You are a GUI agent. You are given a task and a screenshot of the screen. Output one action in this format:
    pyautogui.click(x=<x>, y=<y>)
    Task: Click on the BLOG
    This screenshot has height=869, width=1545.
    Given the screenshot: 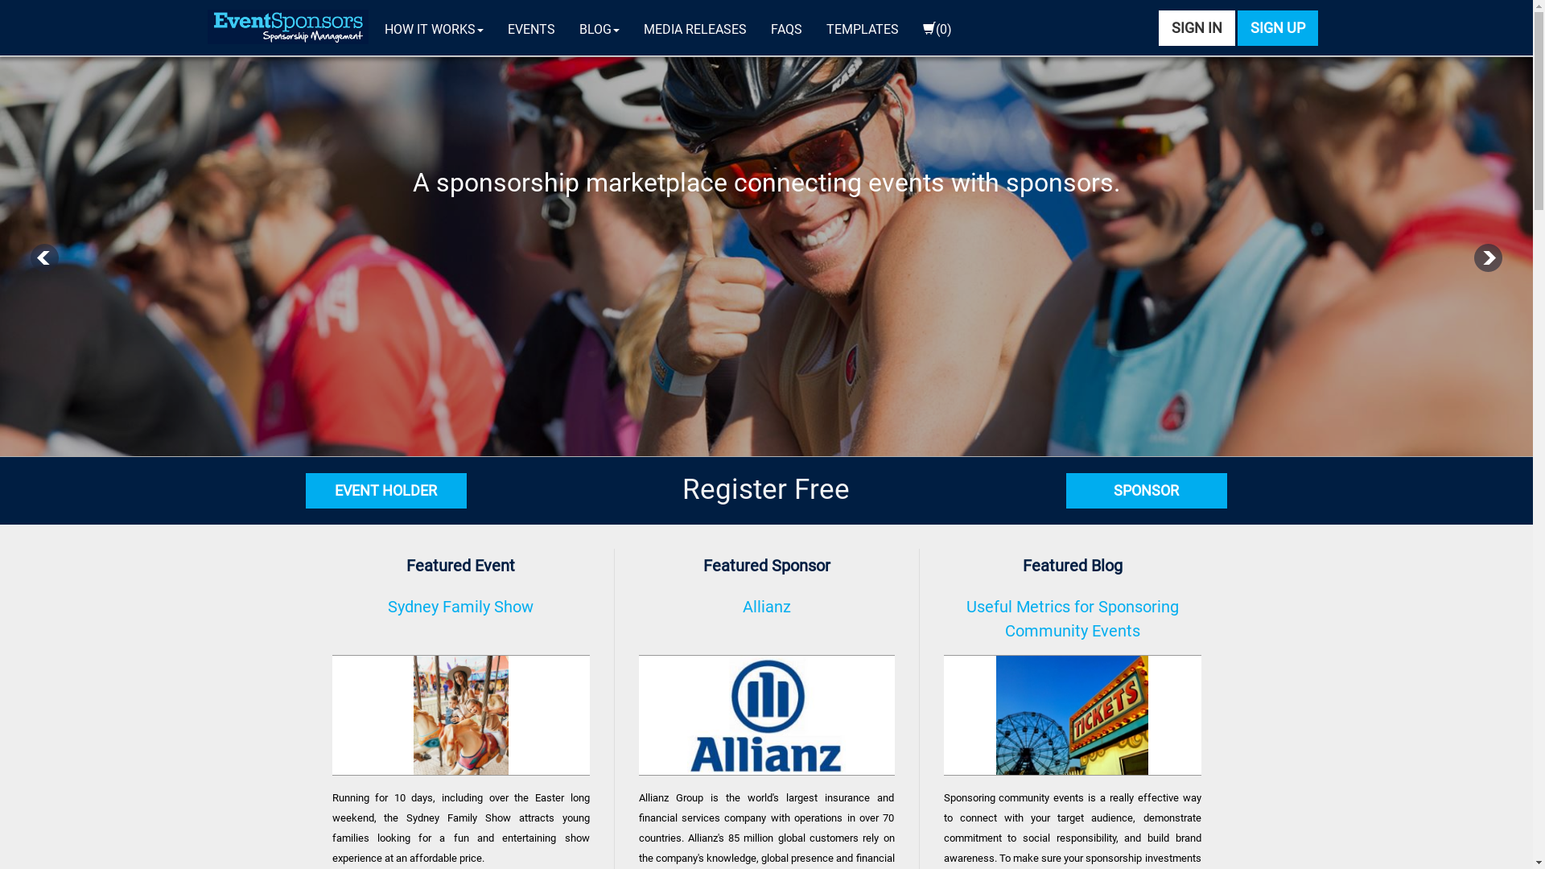 What is the action you would take?
    pyautogui.click(x=599, y=30)
    